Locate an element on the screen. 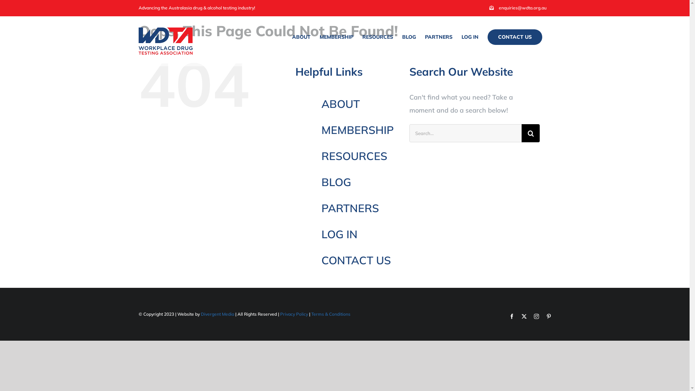 This screenshot has height=391, width=695. RESOURCES is located at coordinates (377, 37).